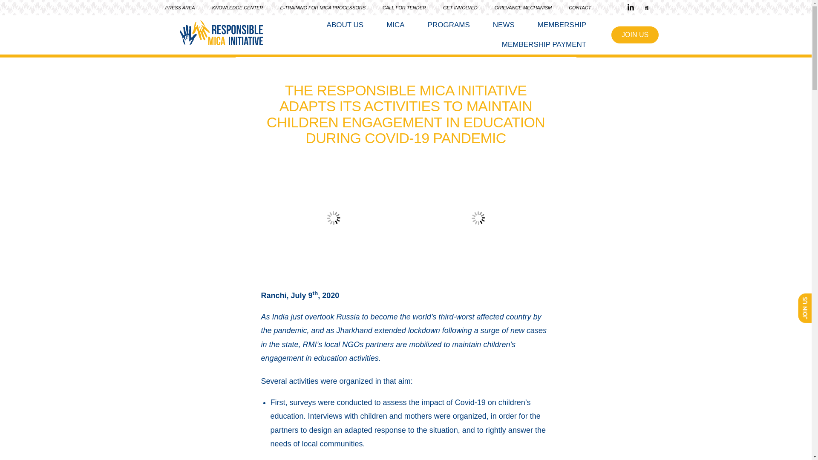 Image resolution: width=818 pixels, height=460 pixels. Describe the element at coordinates (180, 9) in the screenshot. I see `PRESS AREA` at that location.